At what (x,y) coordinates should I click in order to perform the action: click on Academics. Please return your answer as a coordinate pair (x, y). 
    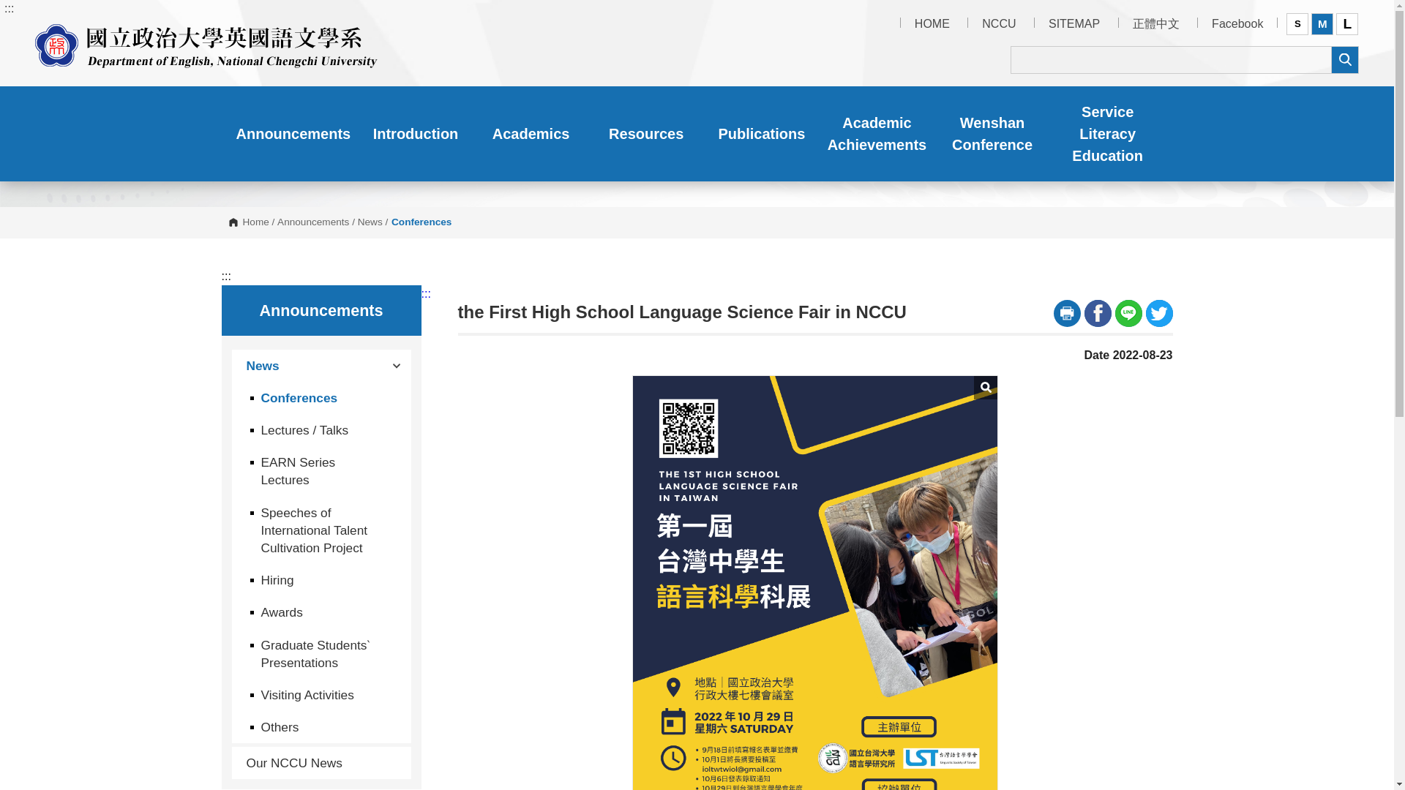
    Looking at the image, I should click on (531, 133).